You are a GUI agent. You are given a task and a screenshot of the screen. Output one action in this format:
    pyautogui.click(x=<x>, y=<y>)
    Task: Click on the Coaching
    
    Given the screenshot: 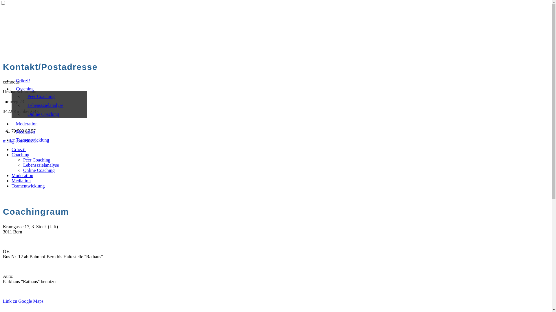 What is the action you would take?
    pyautogui.click(x=20, y=155)
    